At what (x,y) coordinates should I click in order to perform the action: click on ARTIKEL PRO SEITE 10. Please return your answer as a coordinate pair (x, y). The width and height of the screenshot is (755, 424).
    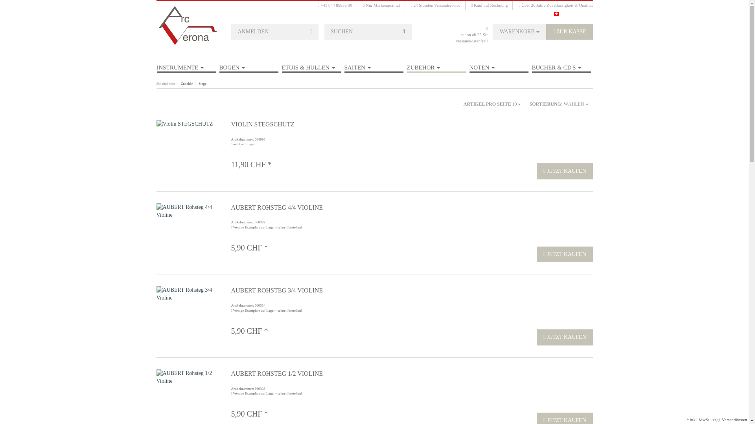
    Looking at the image, I should click on (492, 104).